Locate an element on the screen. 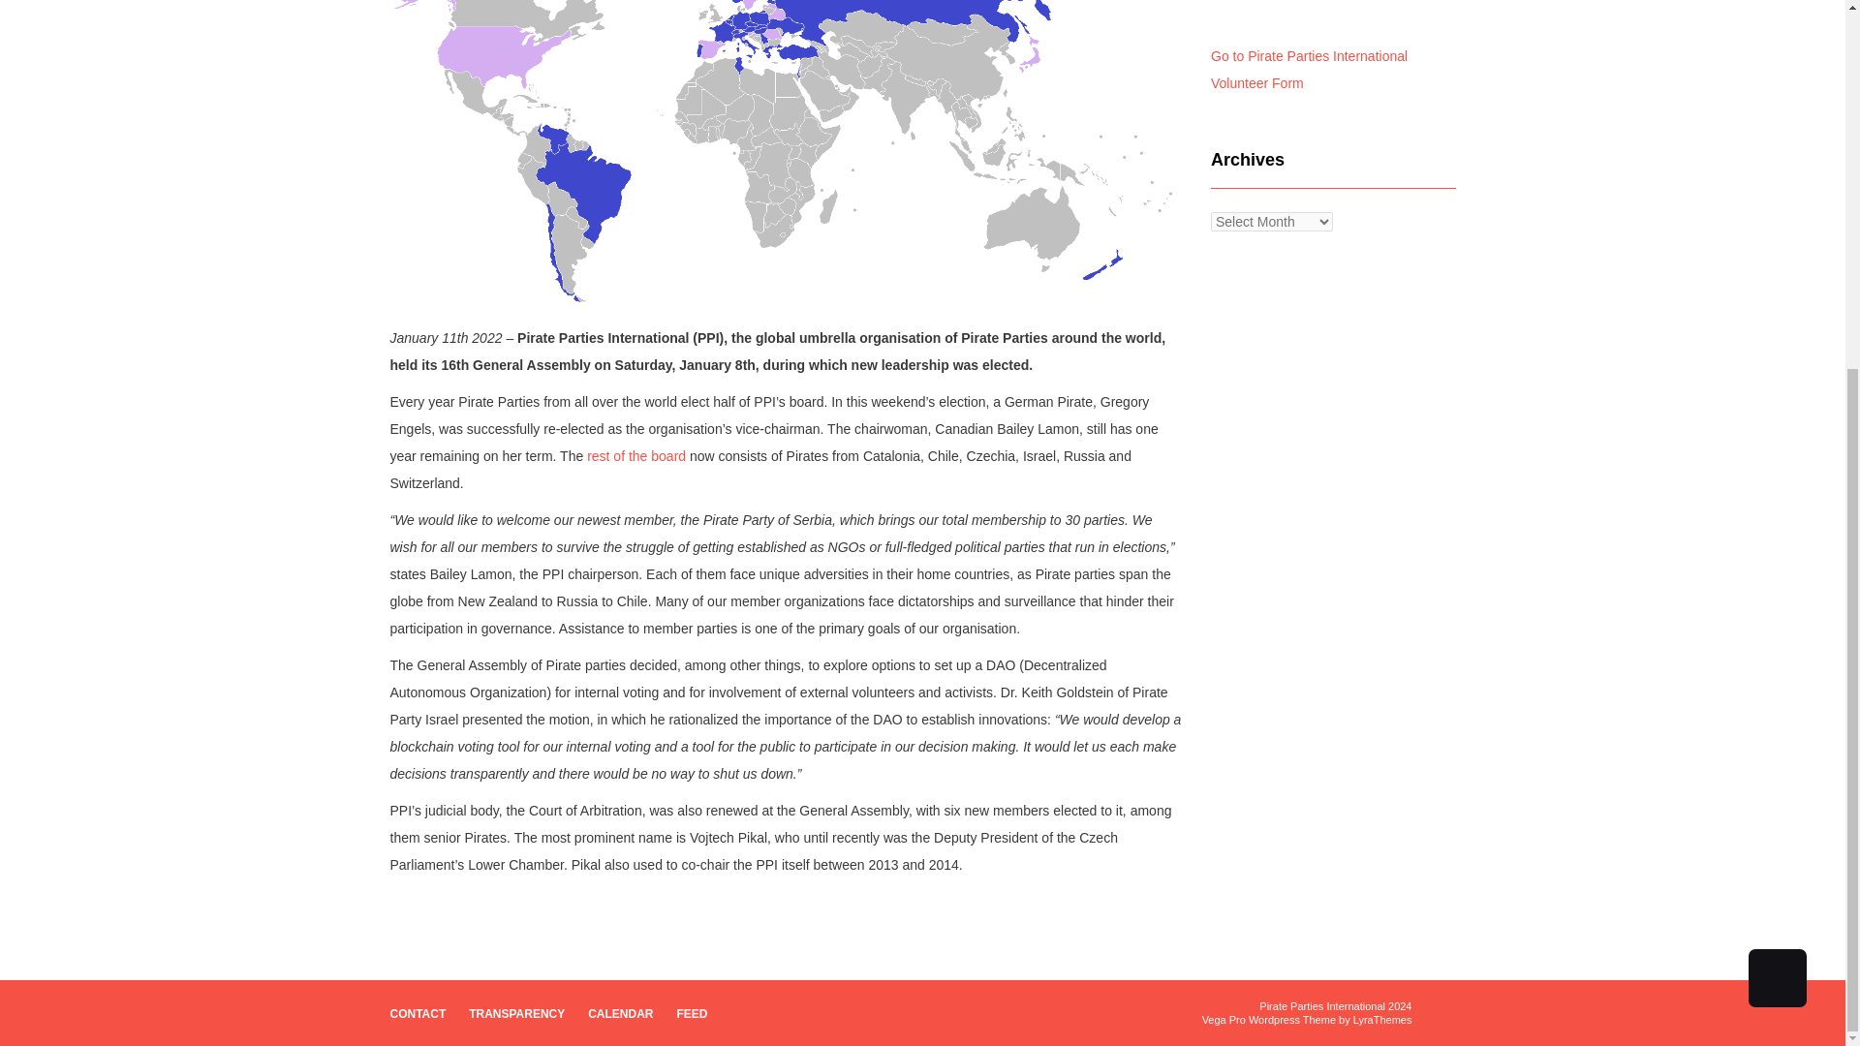 The image size is (1860, 1046). FEED is located at coordinates (692, 1013).